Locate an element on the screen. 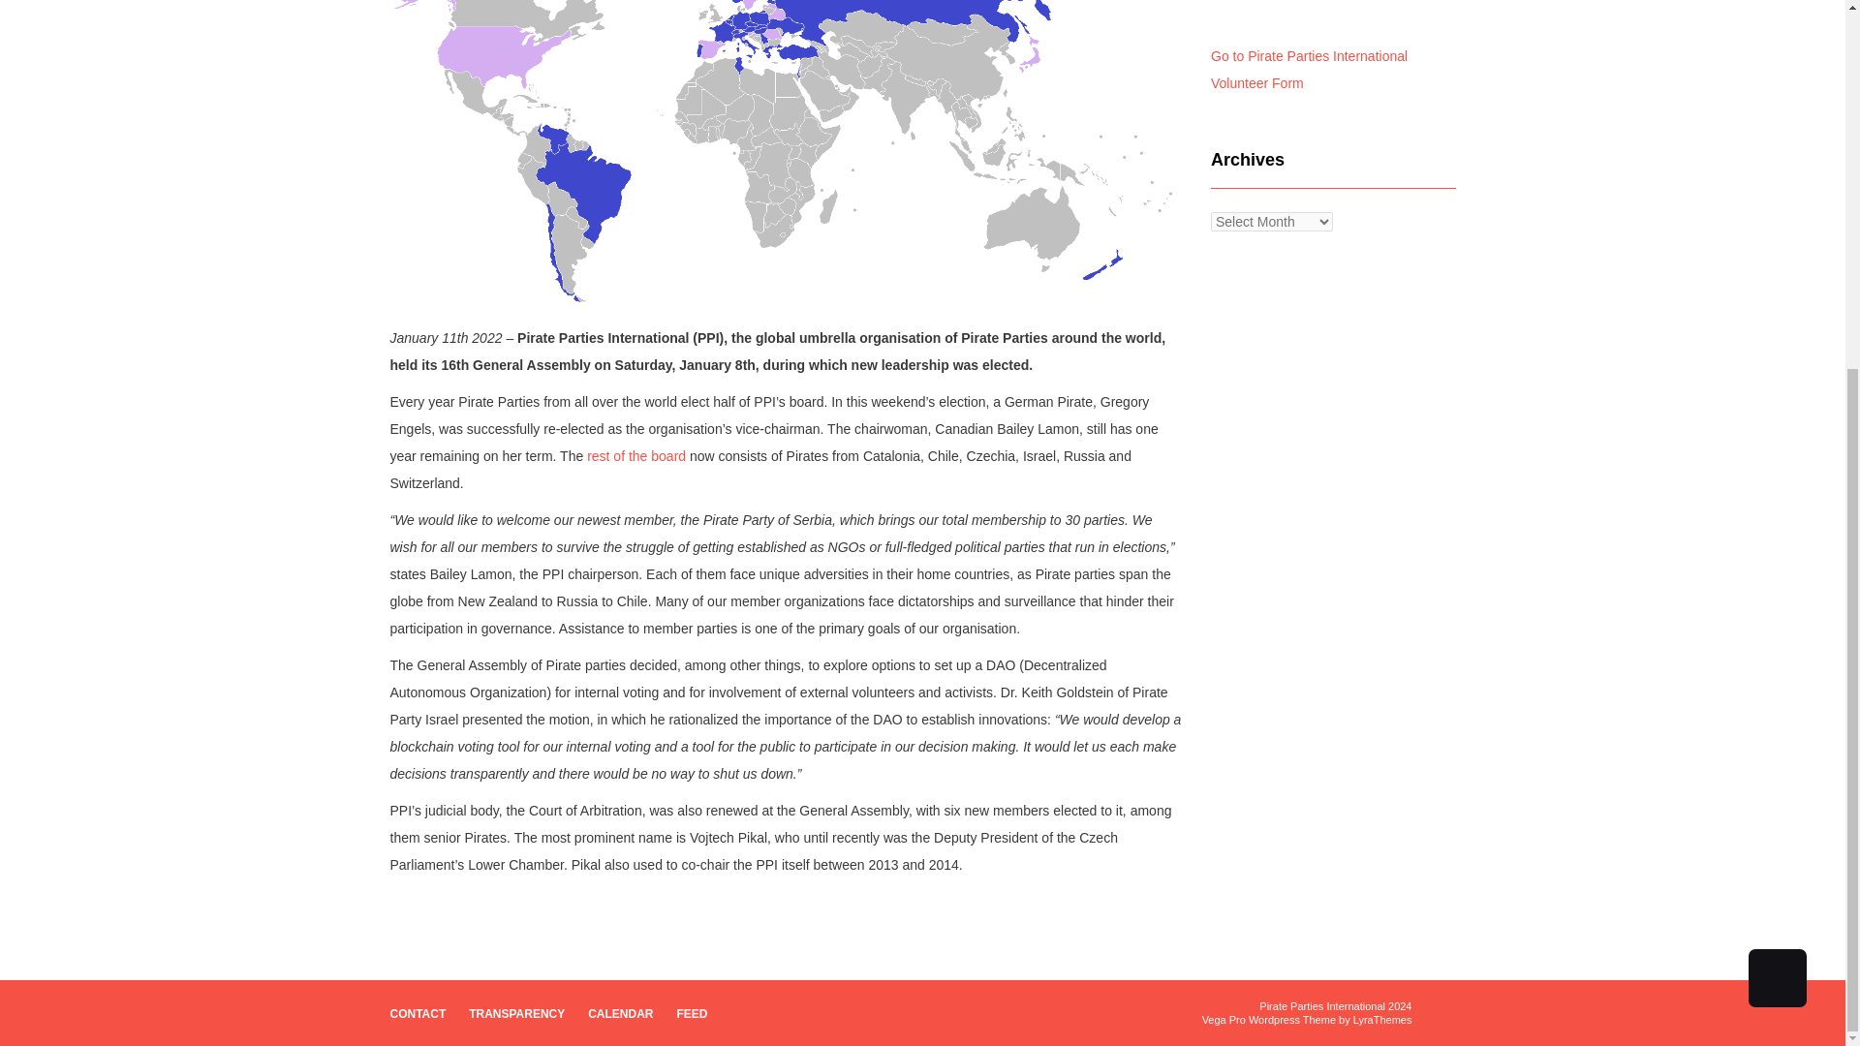 The image size is (1860, 1046). FEED is located at coordinates (692, 1013).